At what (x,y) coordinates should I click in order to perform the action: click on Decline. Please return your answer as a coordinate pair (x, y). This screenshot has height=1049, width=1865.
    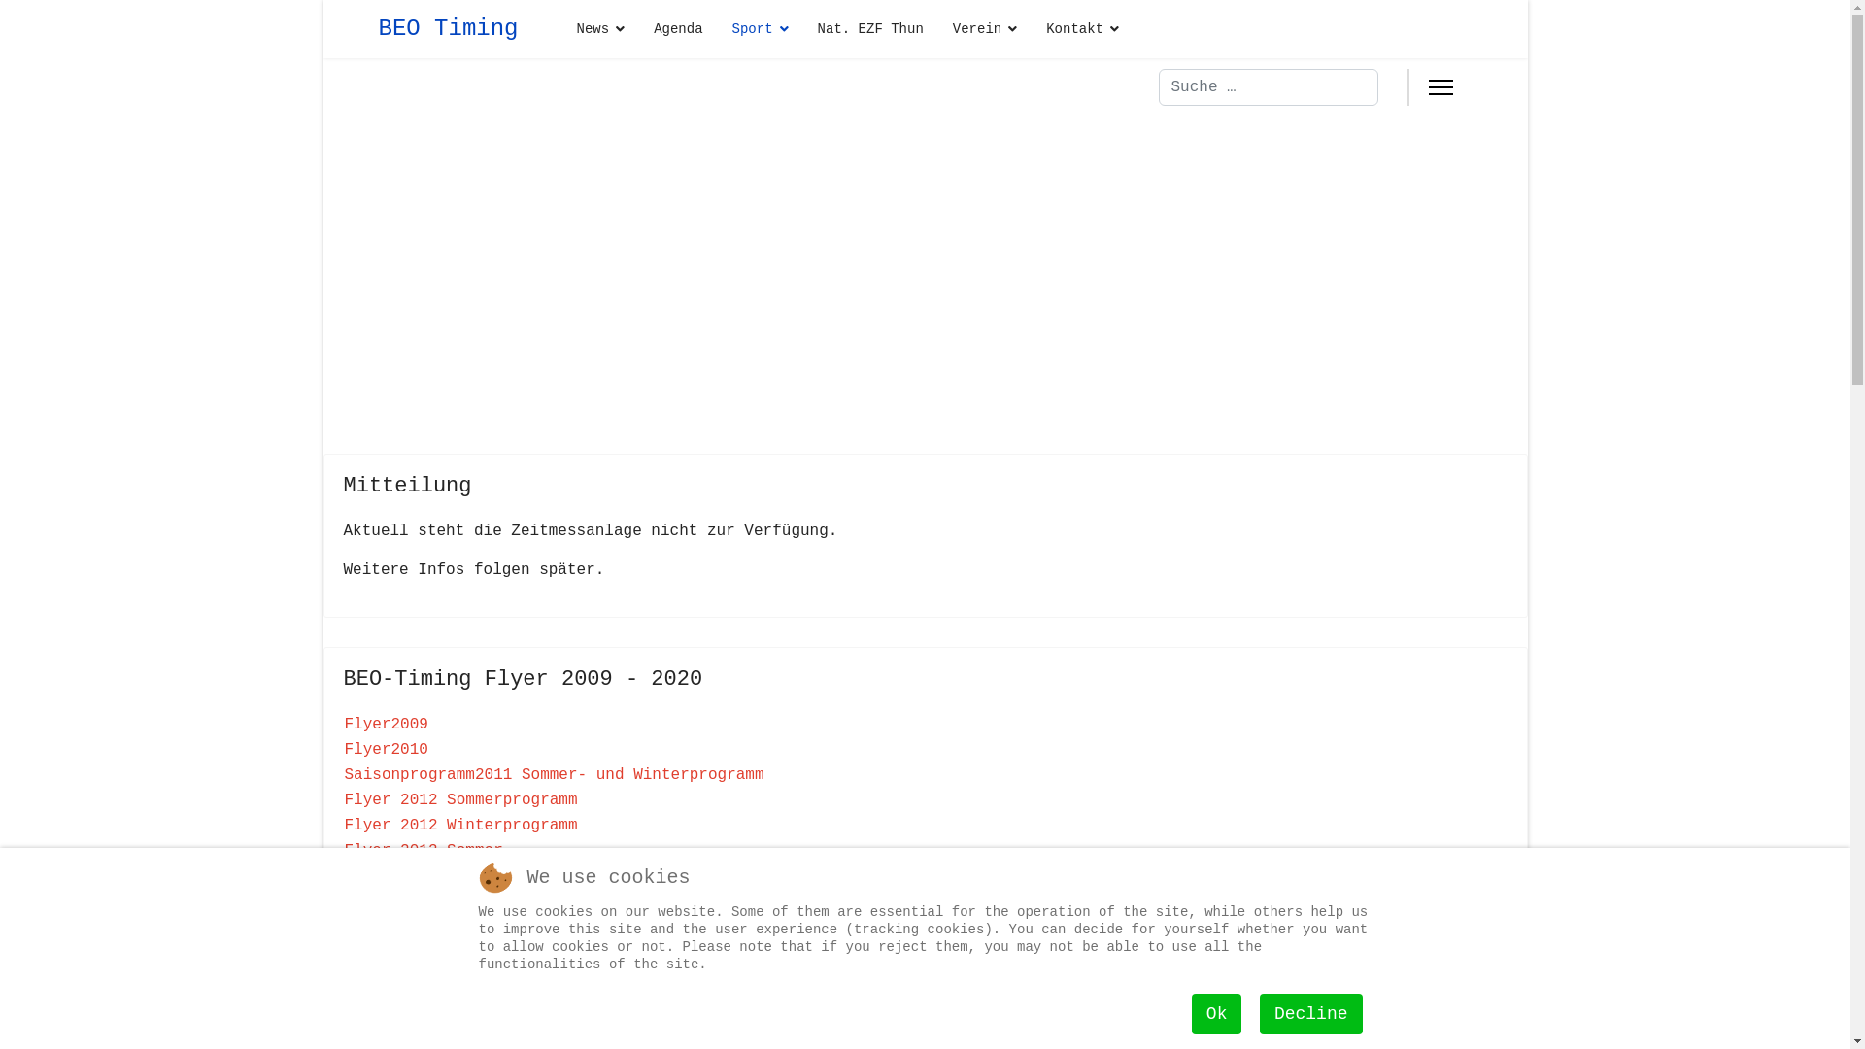
    Looking at the image, I should click on (1311, 1014).